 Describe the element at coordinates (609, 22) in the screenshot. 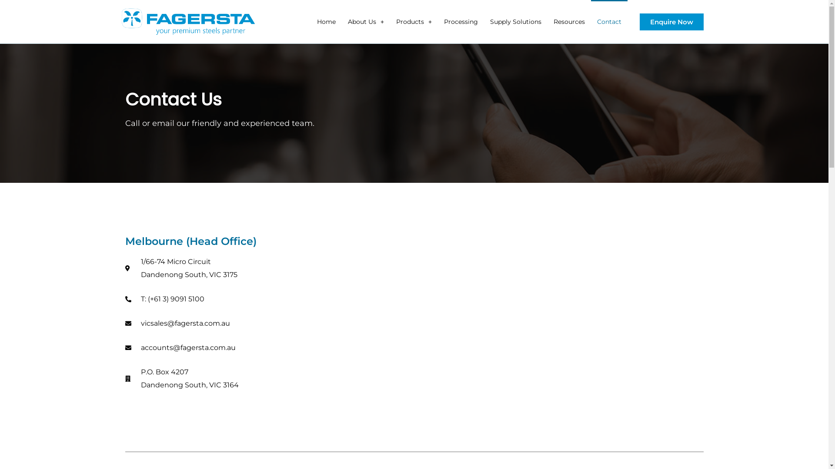

I see `Contact` at that location.